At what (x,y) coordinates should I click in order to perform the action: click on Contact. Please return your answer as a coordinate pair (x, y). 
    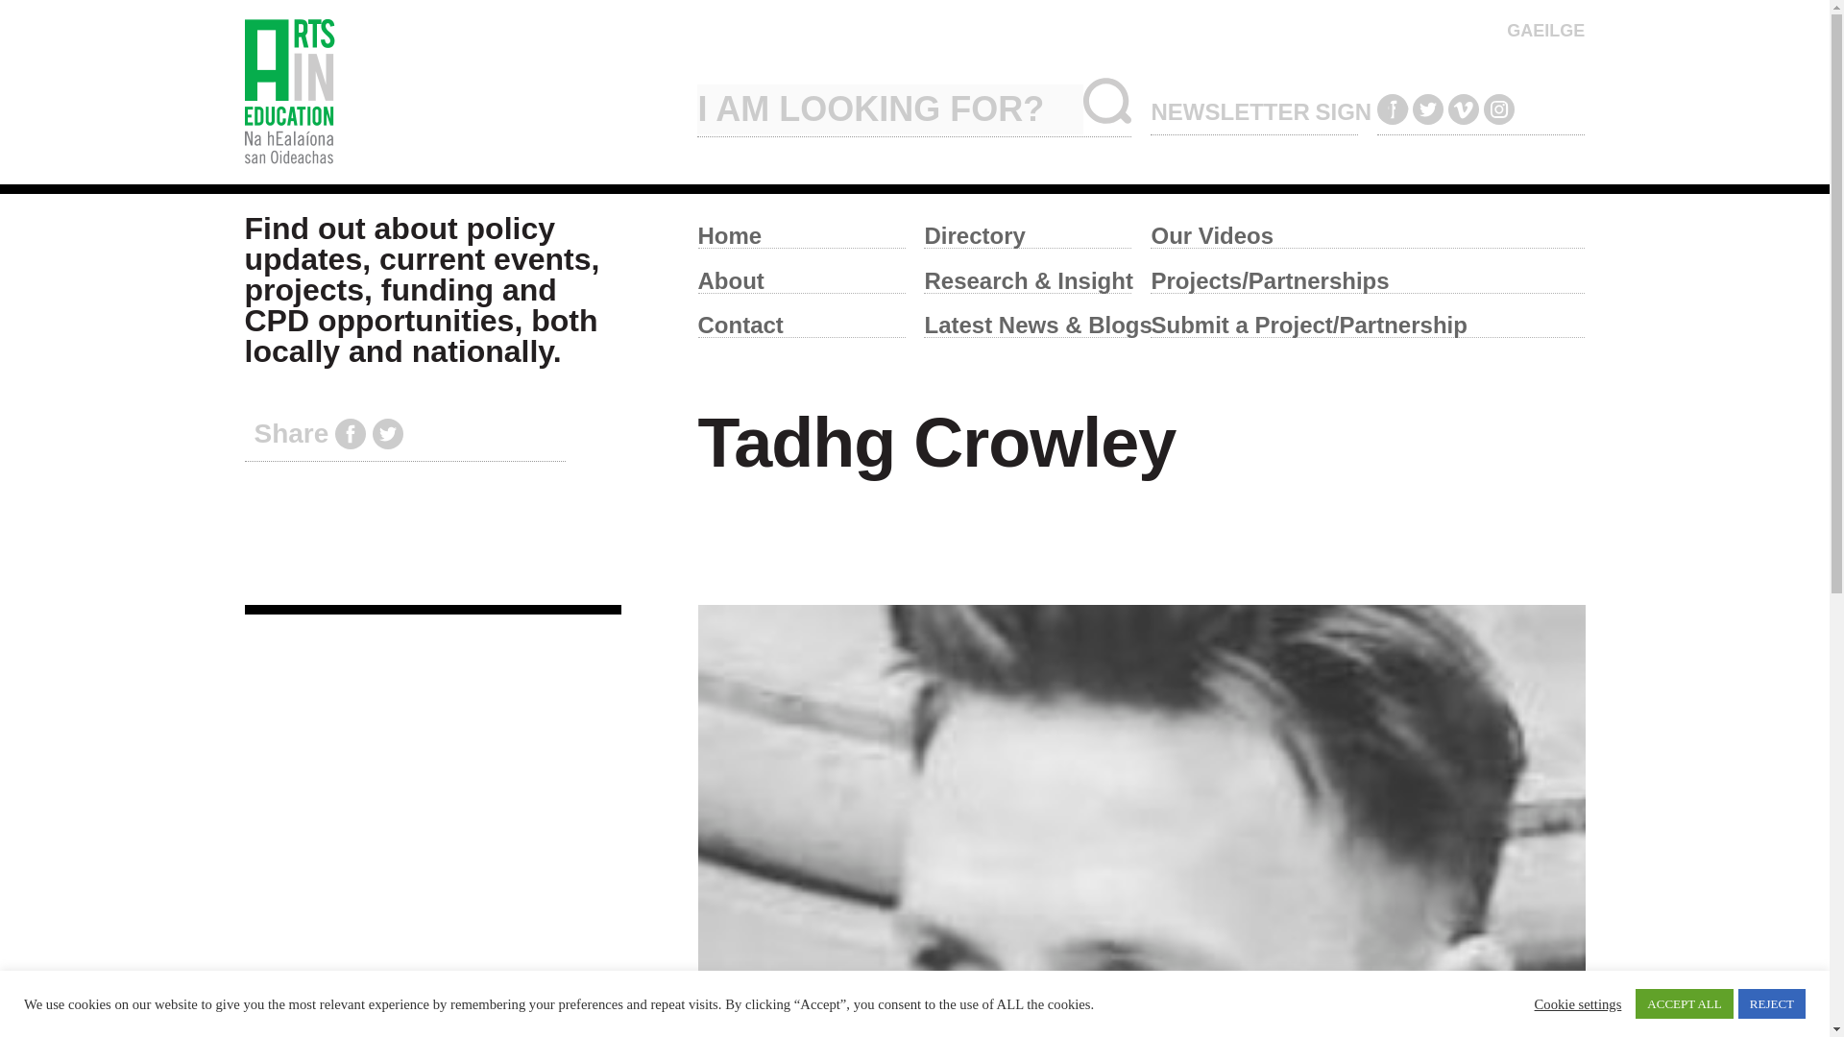
    Looking at the image, I should click on (801, 320).